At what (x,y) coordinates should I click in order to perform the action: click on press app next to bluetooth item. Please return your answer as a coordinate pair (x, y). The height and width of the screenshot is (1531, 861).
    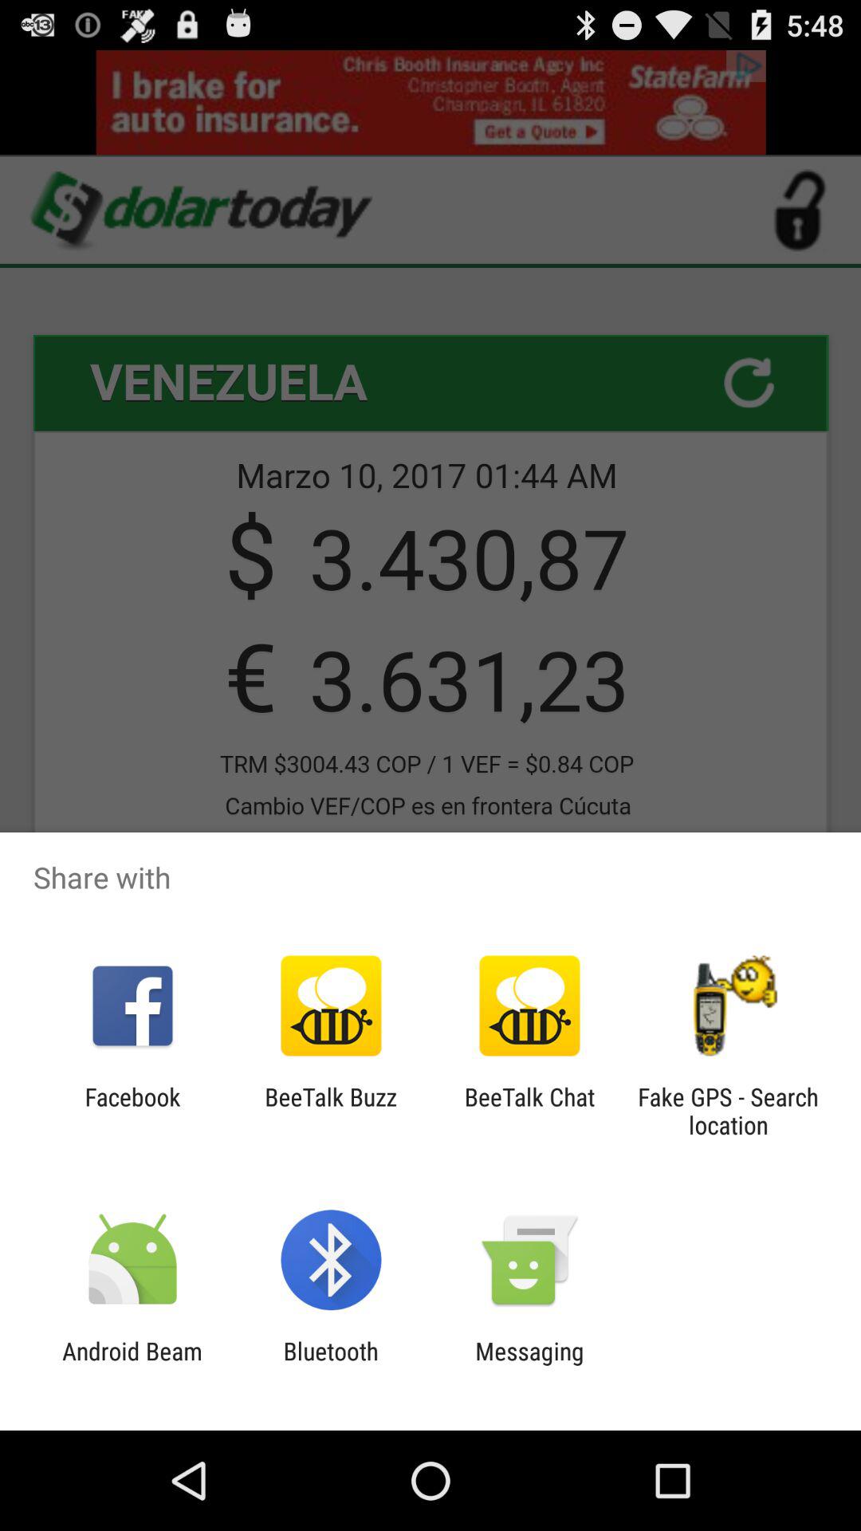
    Looking at the image, I should click on (132, 1365).